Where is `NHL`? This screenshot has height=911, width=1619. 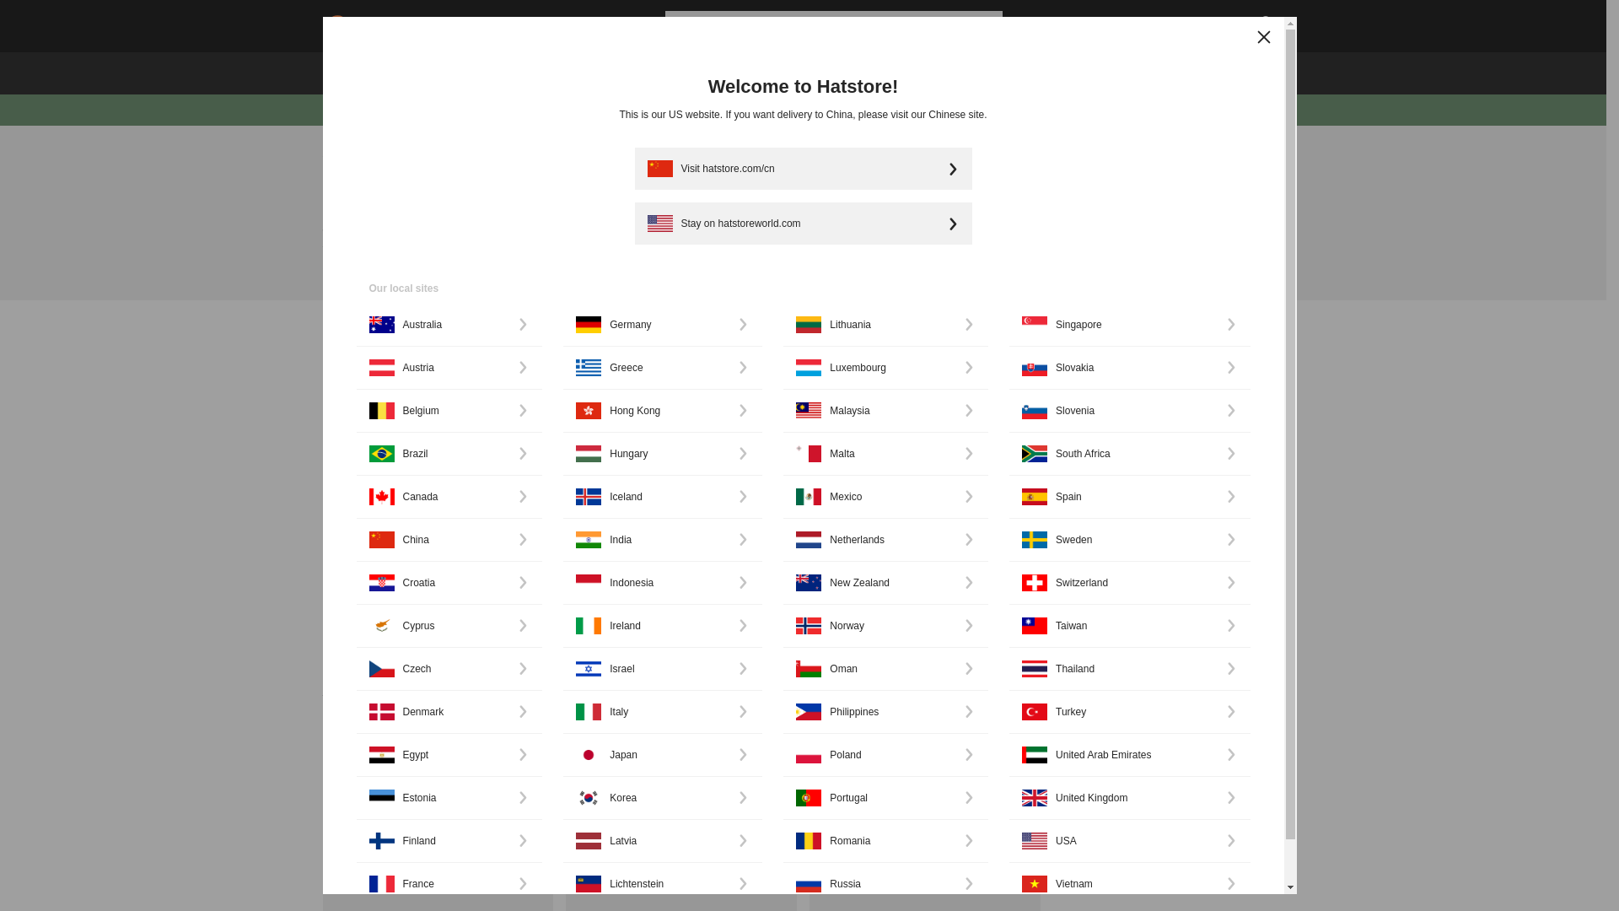
NHL is located at coordinates (361, 155).